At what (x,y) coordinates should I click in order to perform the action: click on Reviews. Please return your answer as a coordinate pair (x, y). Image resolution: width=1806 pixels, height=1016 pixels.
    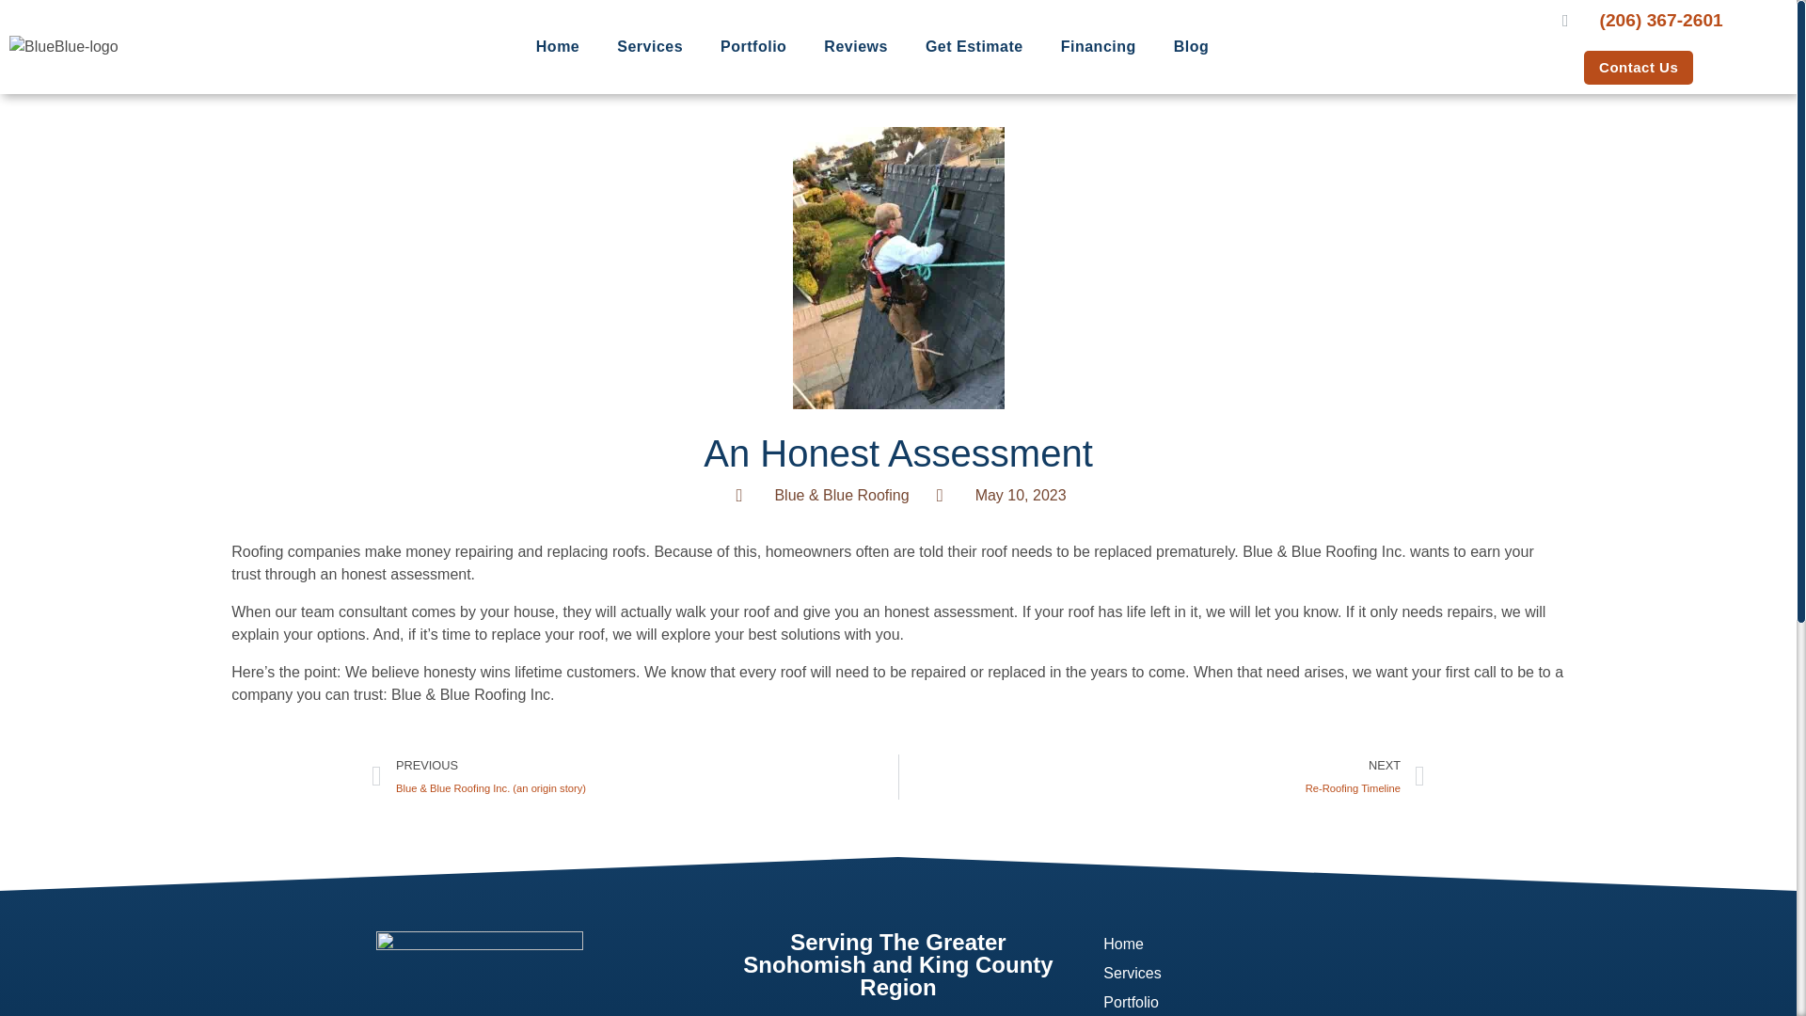
    Looking at the image, I should click on (1639, 68).